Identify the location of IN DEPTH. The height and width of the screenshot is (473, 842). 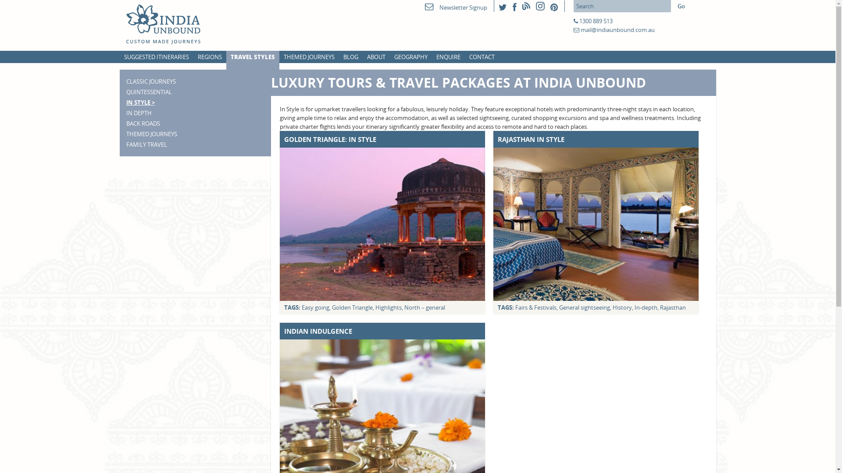
(139, 113).